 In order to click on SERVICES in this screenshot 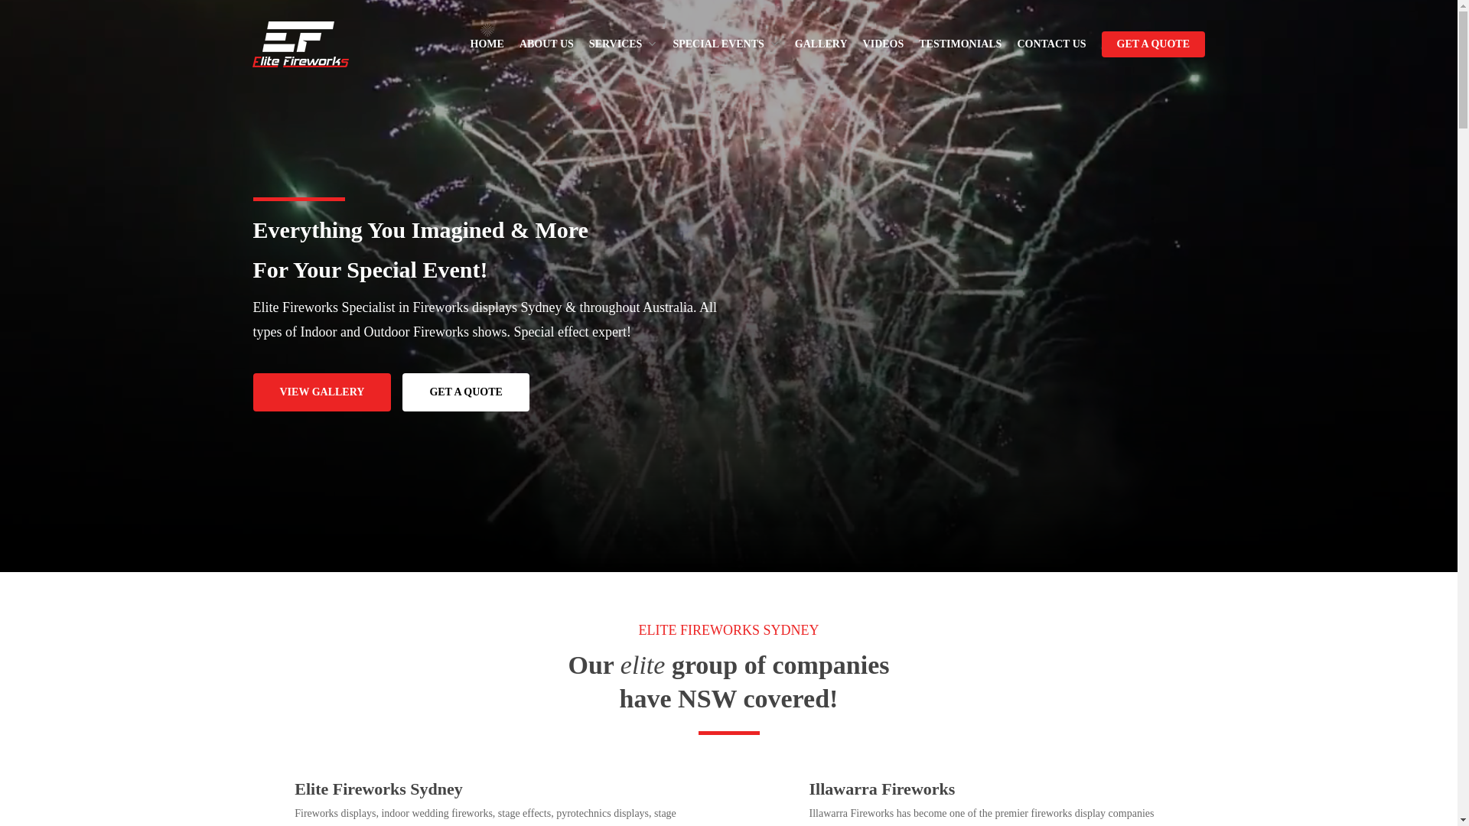, I will do `click(624, 44)`.